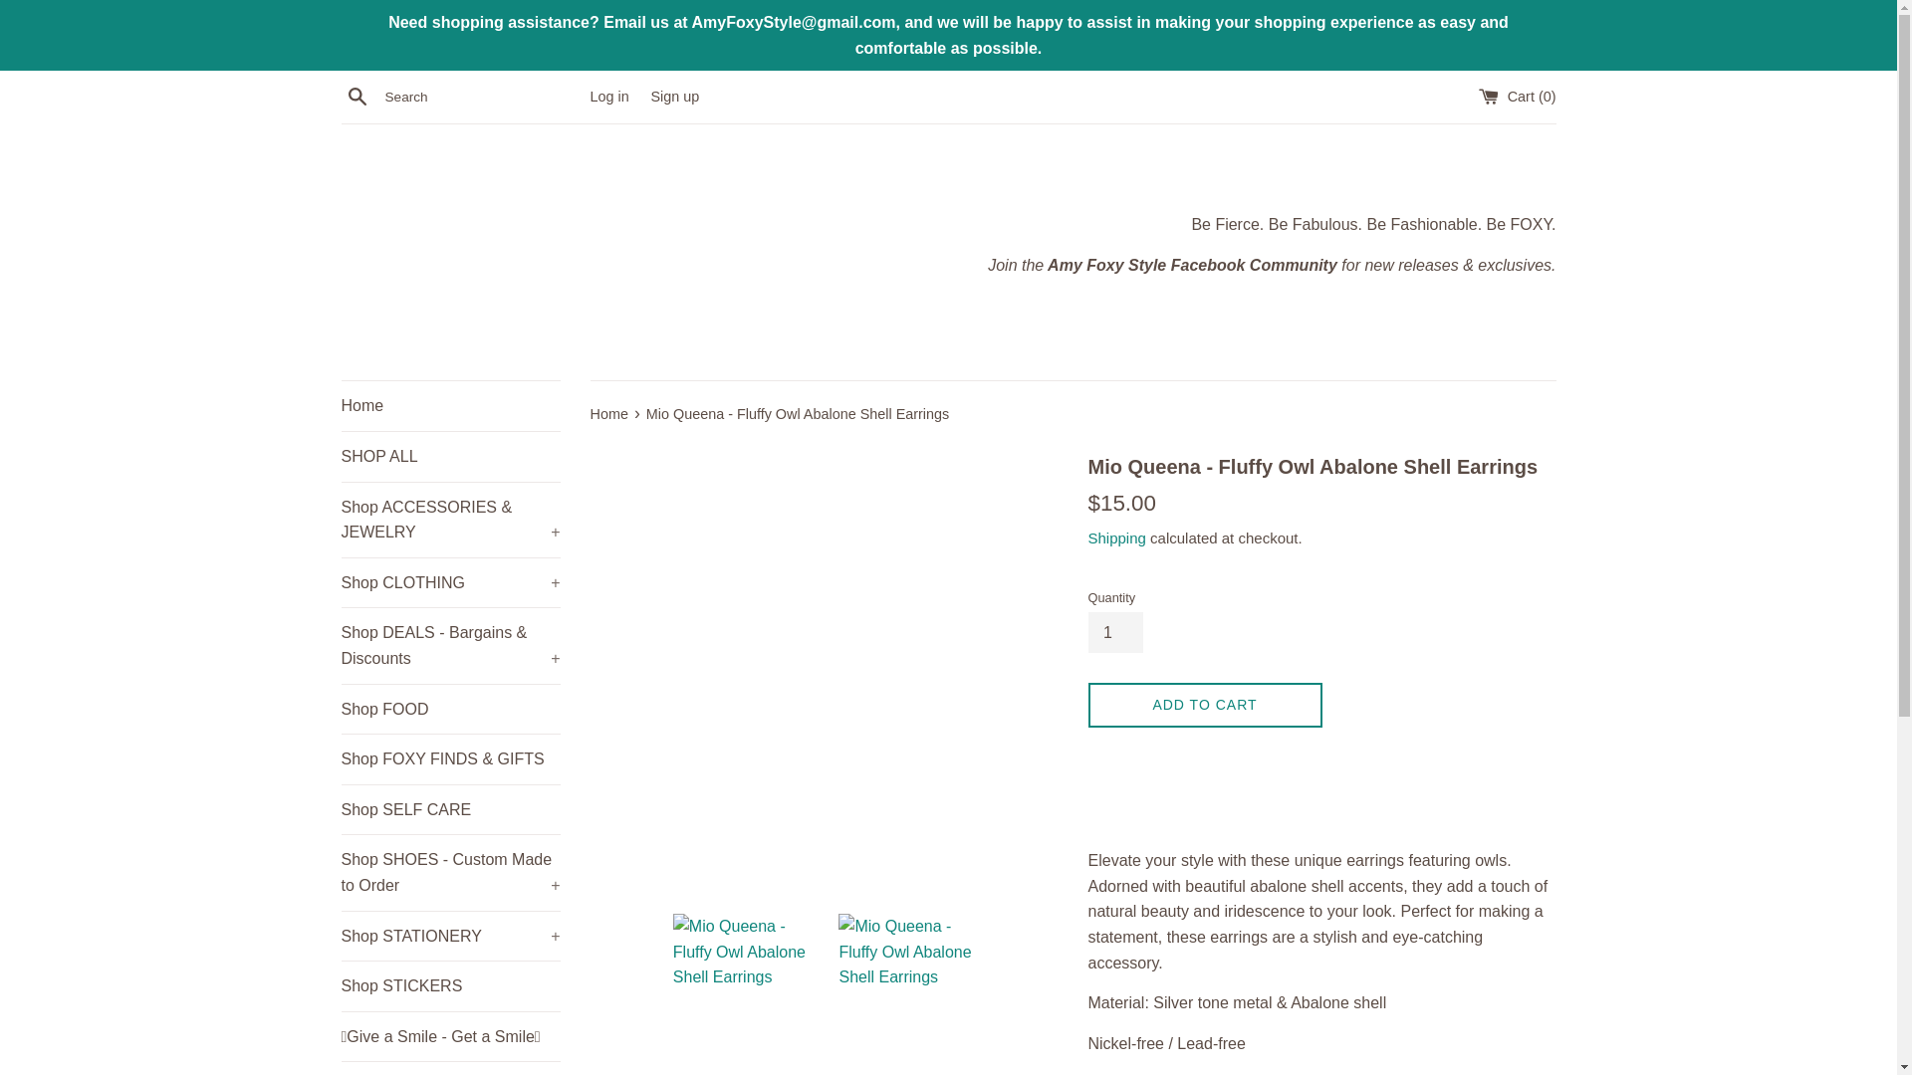 The image size is (1912, 1075). Describe the element at coordinates (674, 96) in the screenshot. I see `Sign up` at that location.